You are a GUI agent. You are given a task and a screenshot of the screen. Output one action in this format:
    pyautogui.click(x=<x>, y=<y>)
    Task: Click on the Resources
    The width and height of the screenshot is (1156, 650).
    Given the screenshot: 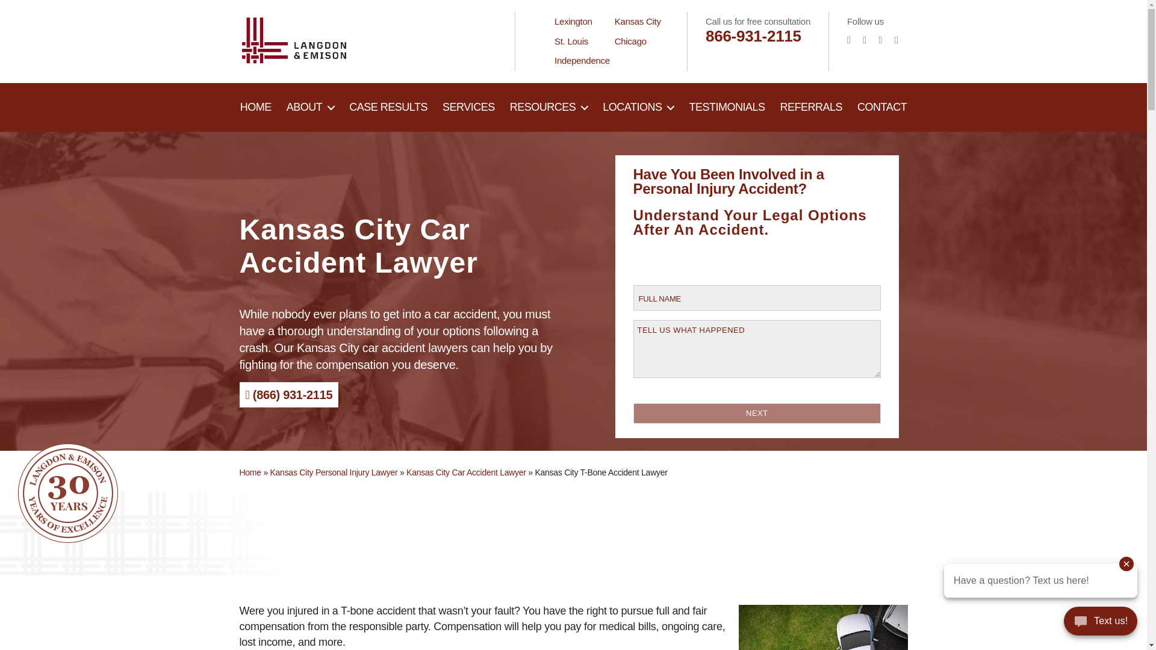 What is the action you would take?
    pyautogui.click(x=549, y=108)
    